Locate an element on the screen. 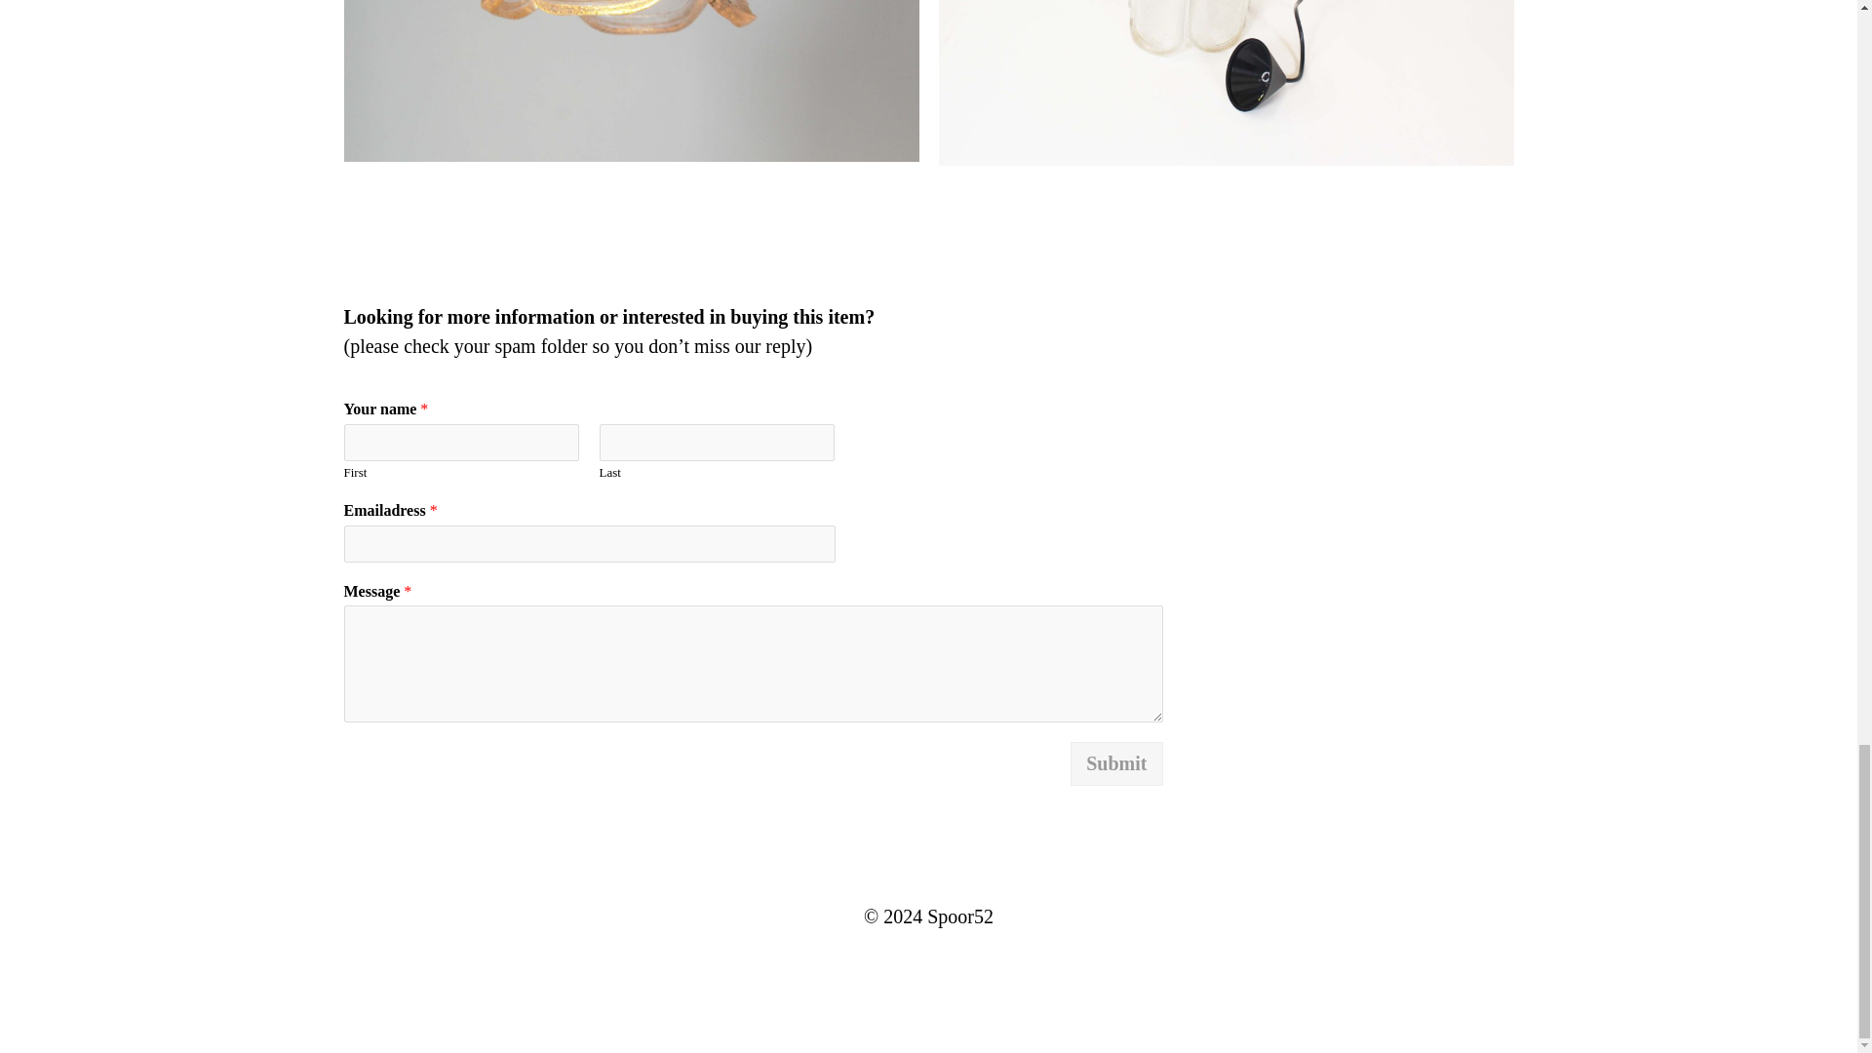  Submit is located at coordinates (1116, 763).